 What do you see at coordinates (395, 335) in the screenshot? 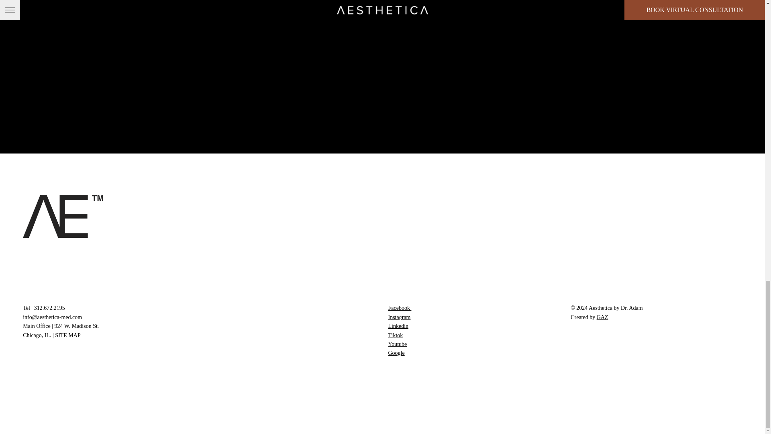
I see `Tiktok` at bounding box center [395, 335].